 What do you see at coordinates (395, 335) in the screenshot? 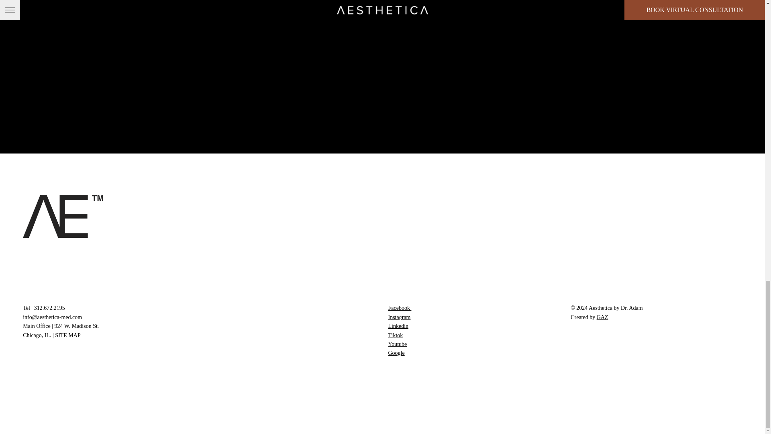
I see `Tiktok` at bounding box center [395, 335].